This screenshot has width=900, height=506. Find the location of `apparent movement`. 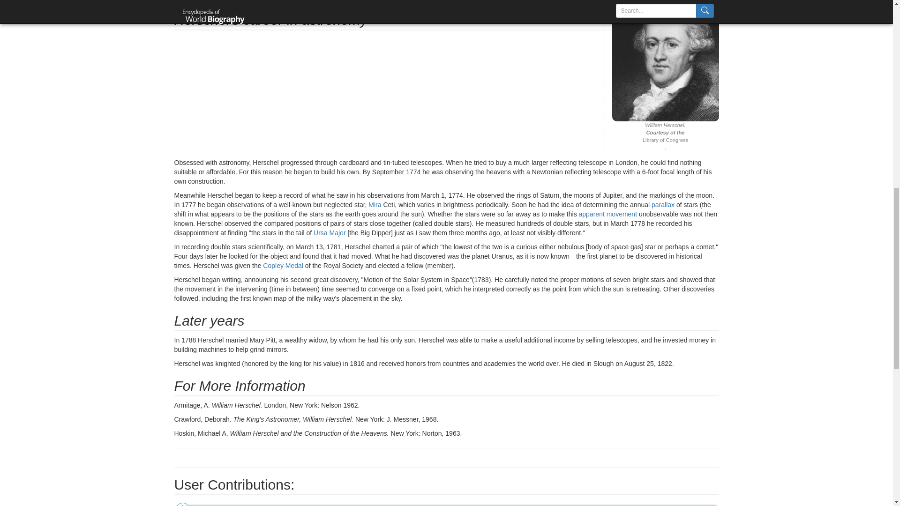

apparent movement is located at coordinates (607, 214).